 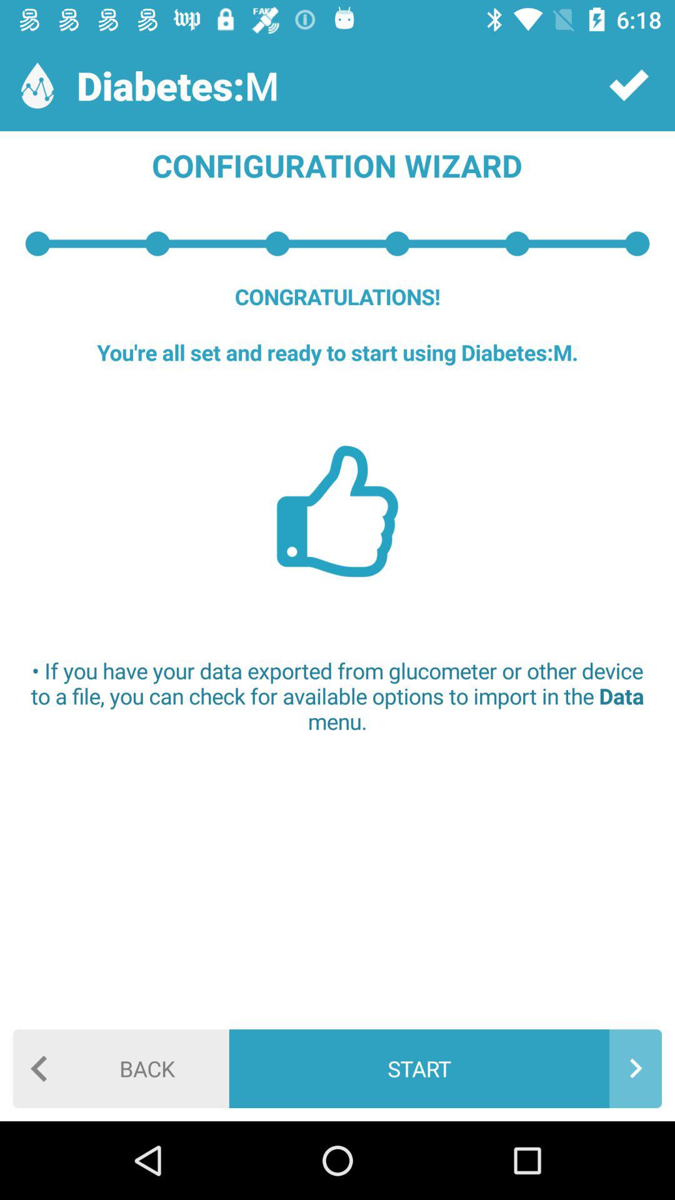 What do you see at coordinates (121, 1069) in the screenshot?
I see `swipe until back icon` at bounding box center [121, 1069].